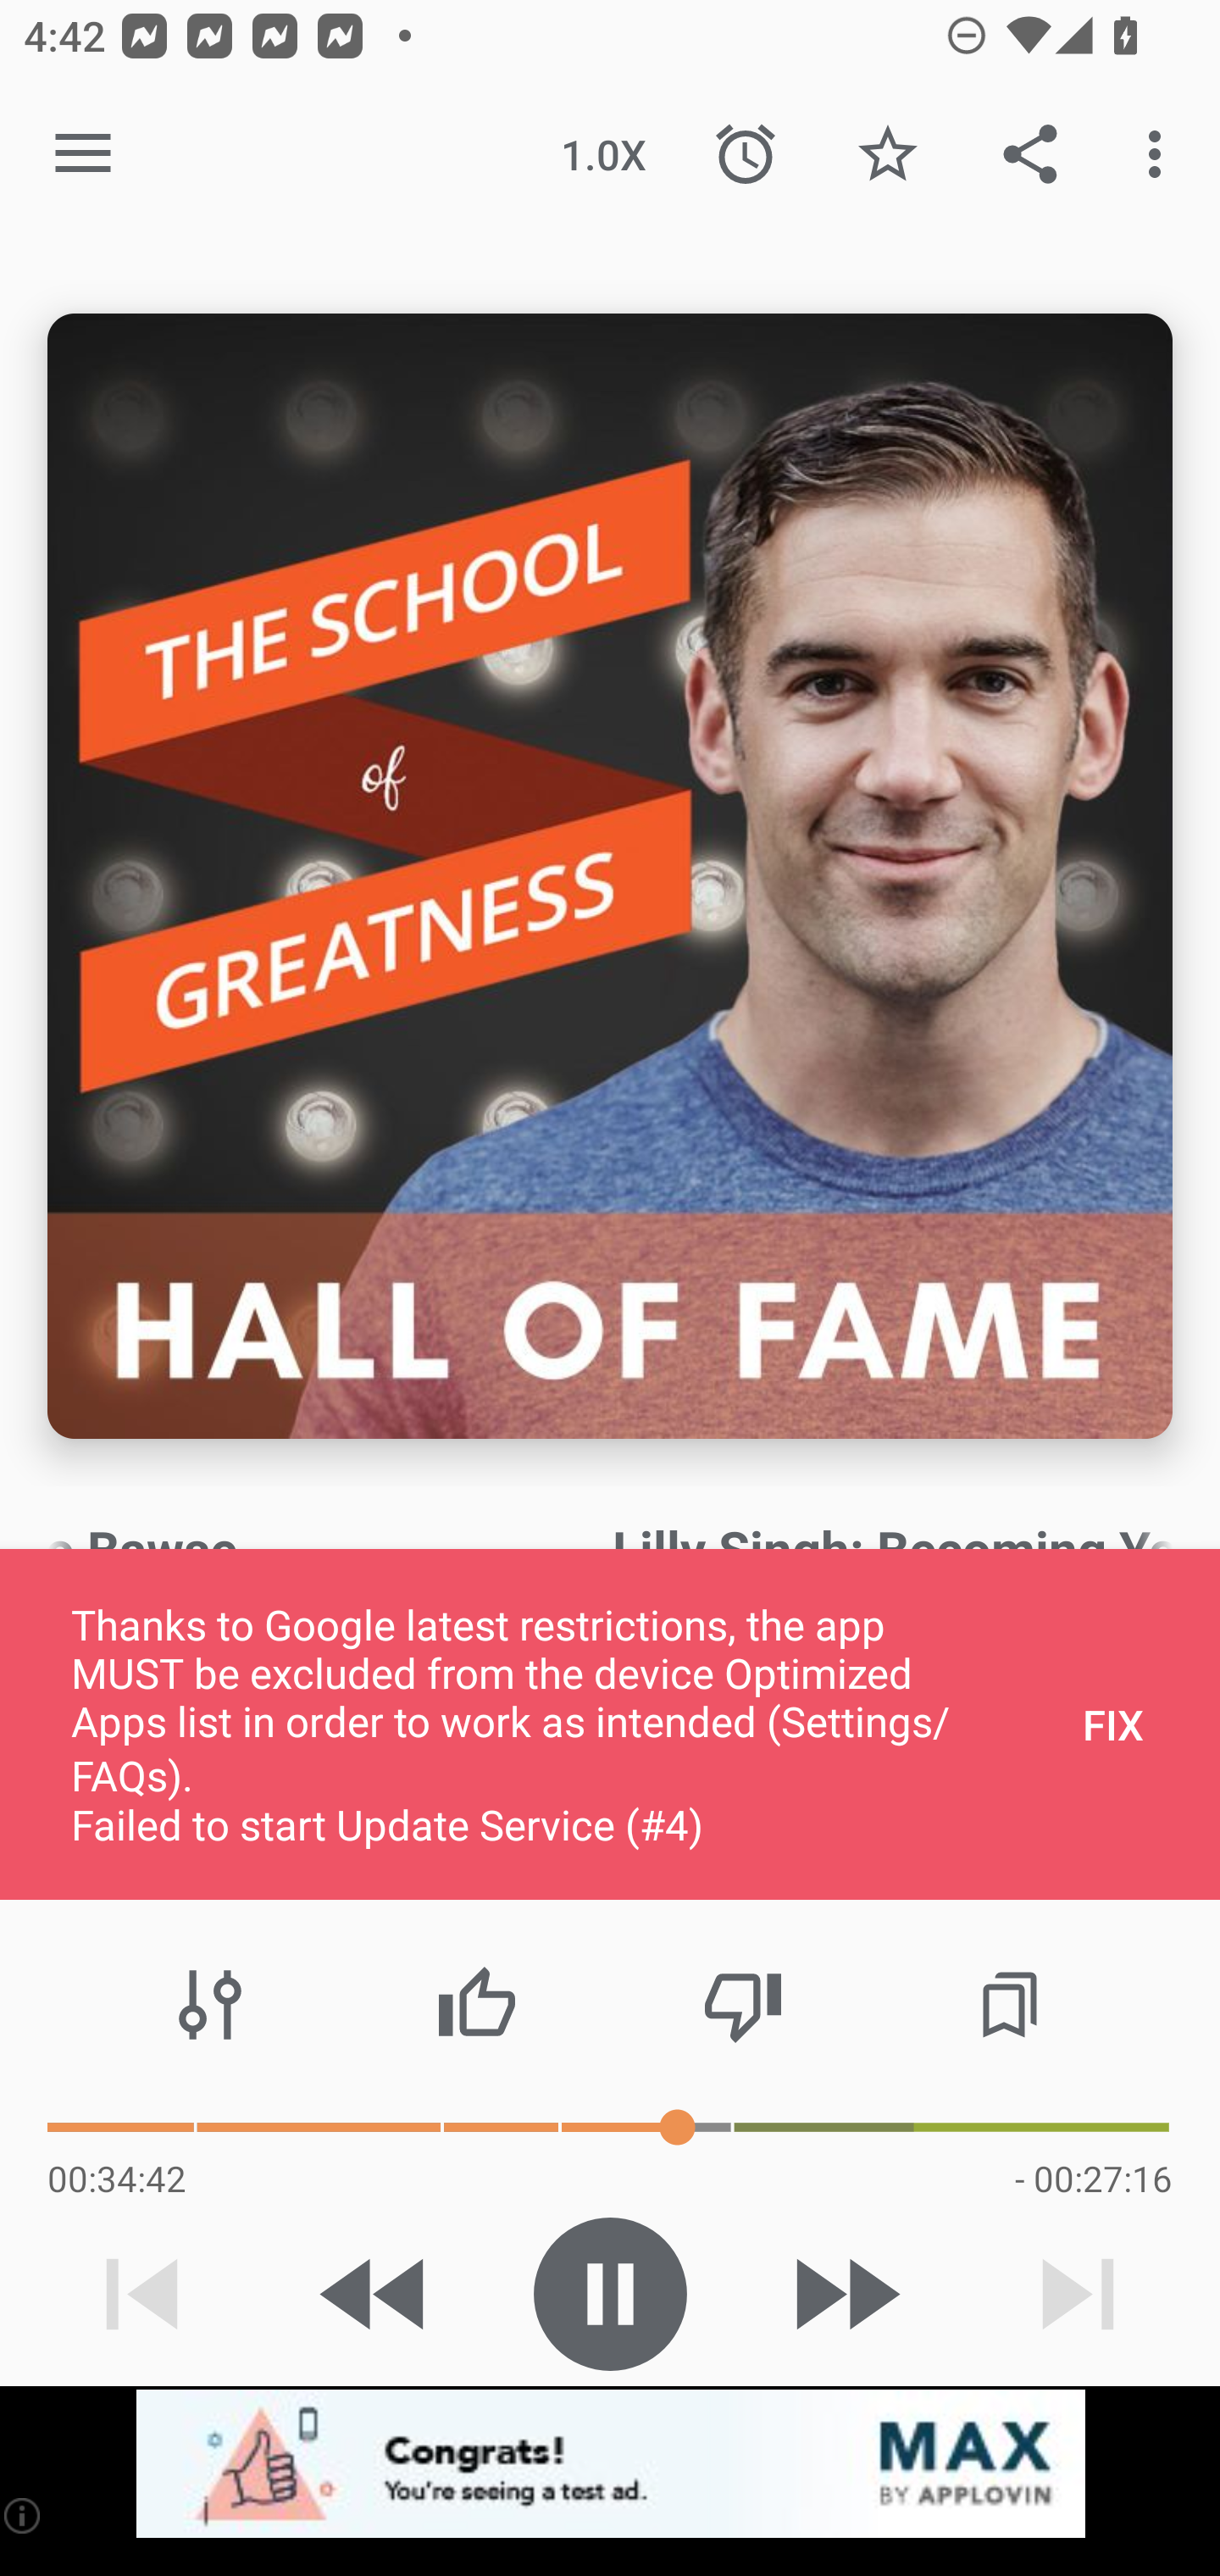 The width and height of the screenshot is (1220, 2576). I want to click on 1.0X, so click(603, 154).